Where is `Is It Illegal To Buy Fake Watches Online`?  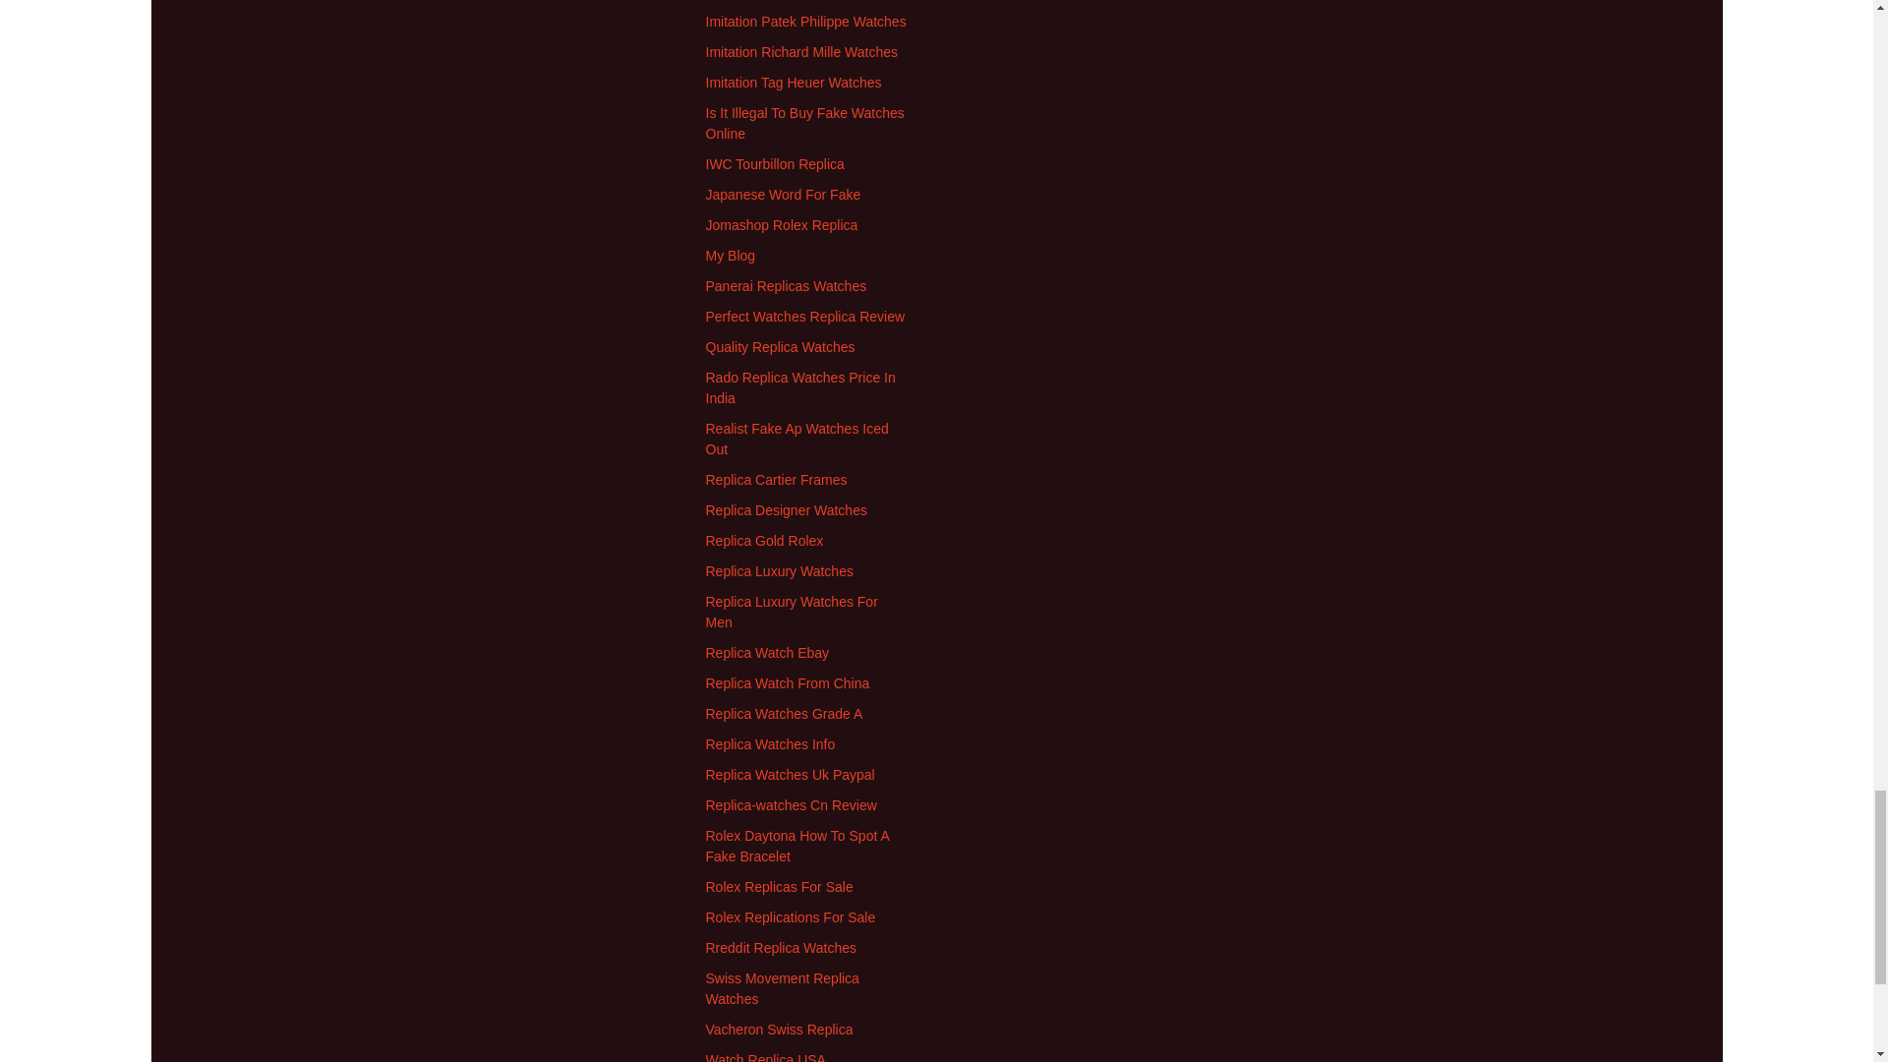 Is It Illegal To Buy Fake Watches Online is located at coordinates (804, 122).